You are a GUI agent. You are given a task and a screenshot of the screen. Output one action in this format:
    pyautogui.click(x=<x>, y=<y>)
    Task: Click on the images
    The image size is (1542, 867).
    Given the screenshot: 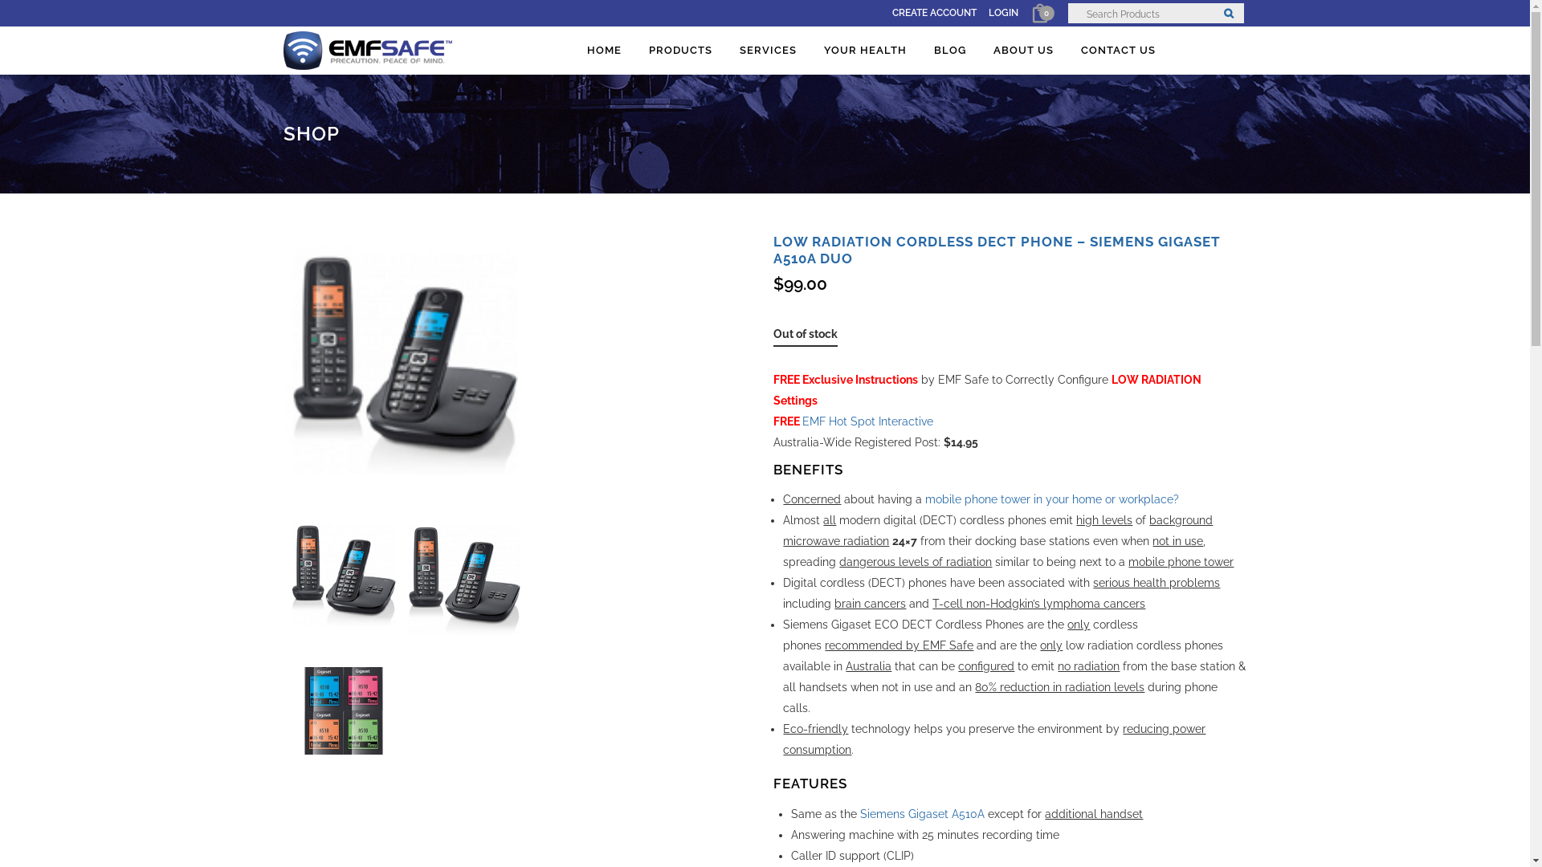 What is the action you would take?
    pyautogui.click(x=343, y=573)
    